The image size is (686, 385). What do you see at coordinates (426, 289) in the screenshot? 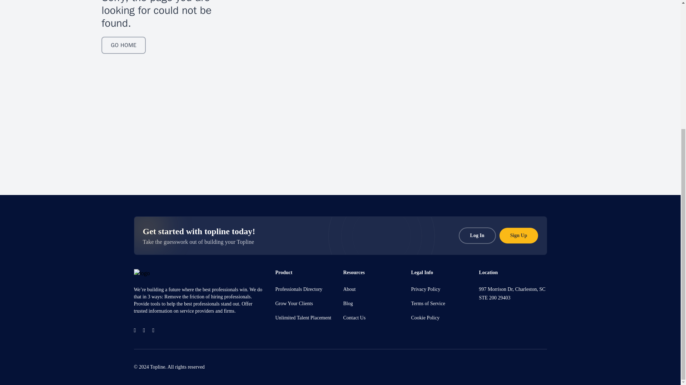
I see `Privacy Policy` at bounding box center [426, 289].